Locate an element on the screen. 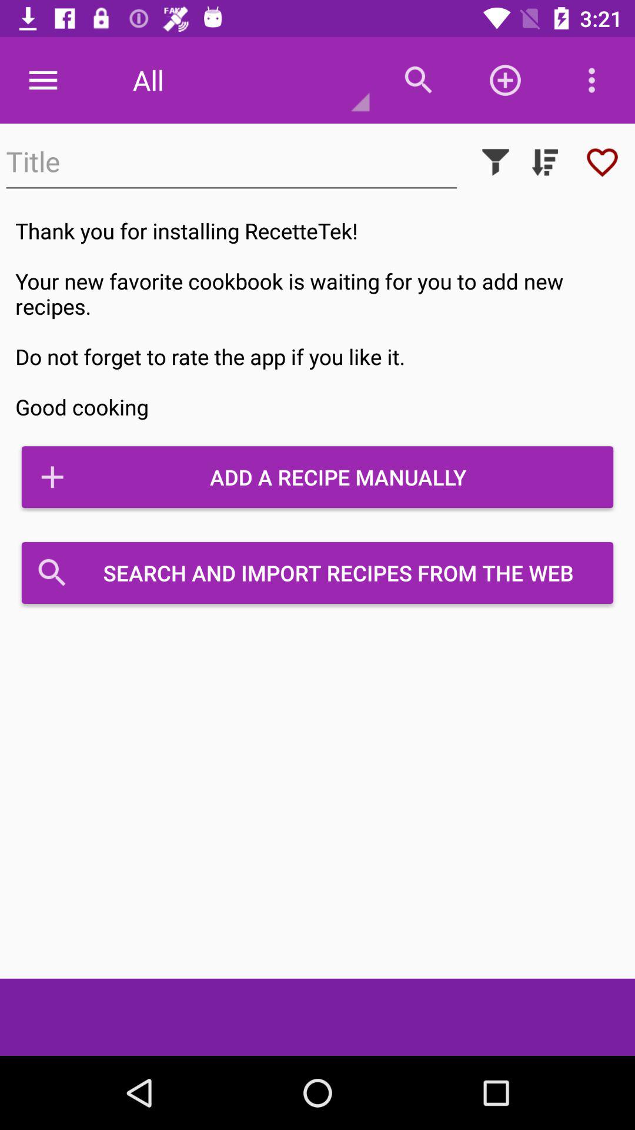  favorite is located at coordinates (602, 162).